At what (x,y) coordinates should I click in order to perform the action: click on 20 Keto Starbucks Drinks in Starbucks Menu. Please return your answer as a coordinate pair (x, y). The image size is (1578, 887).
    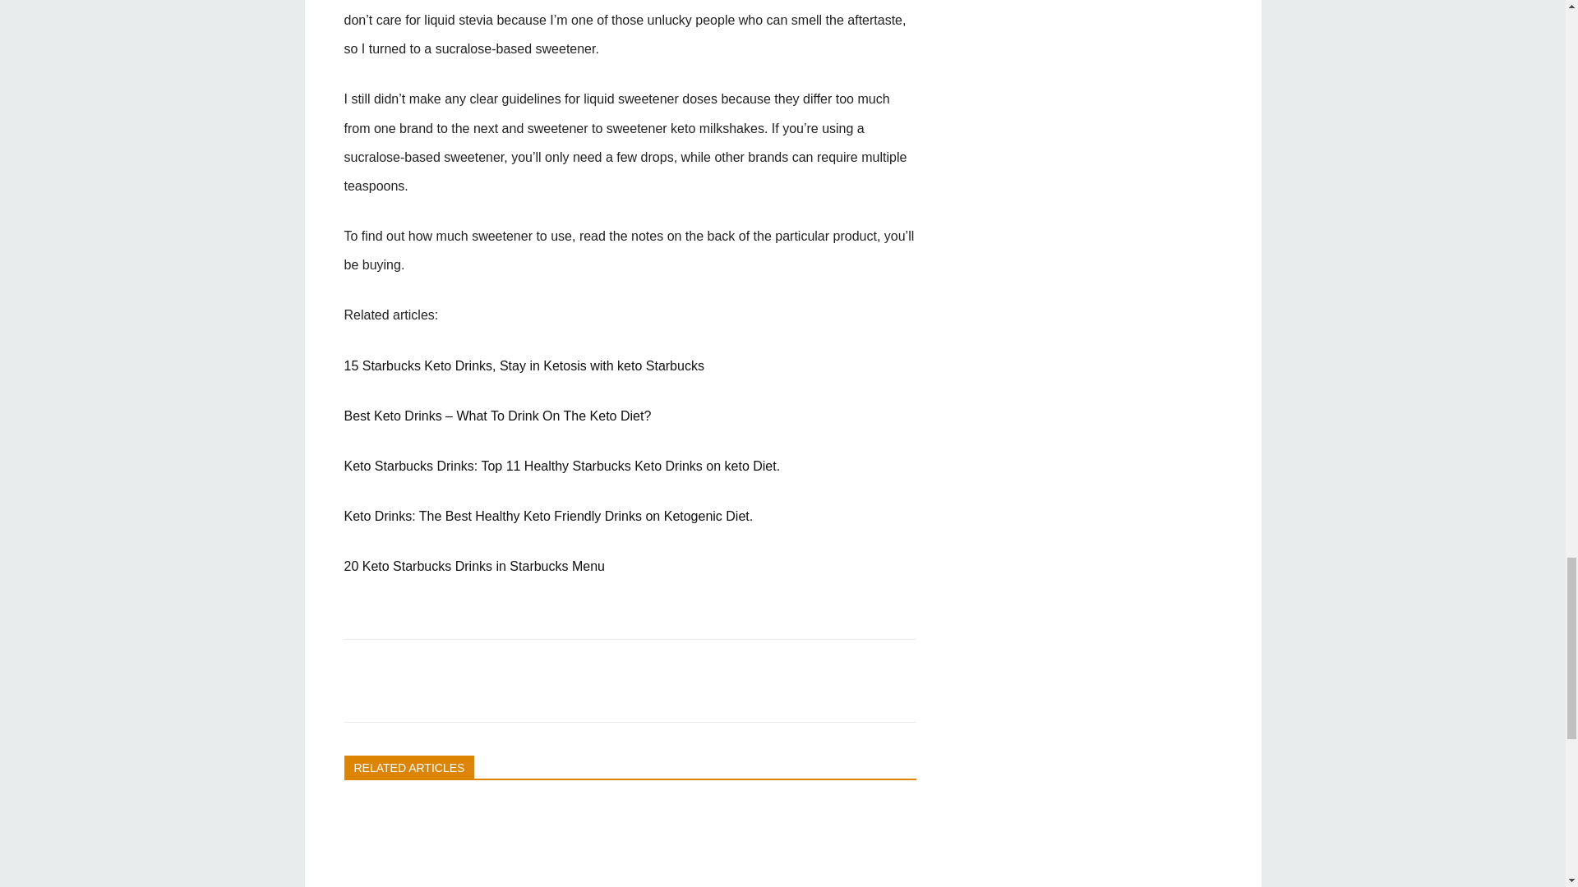
    Looking at the image, I should click on (473, 566).